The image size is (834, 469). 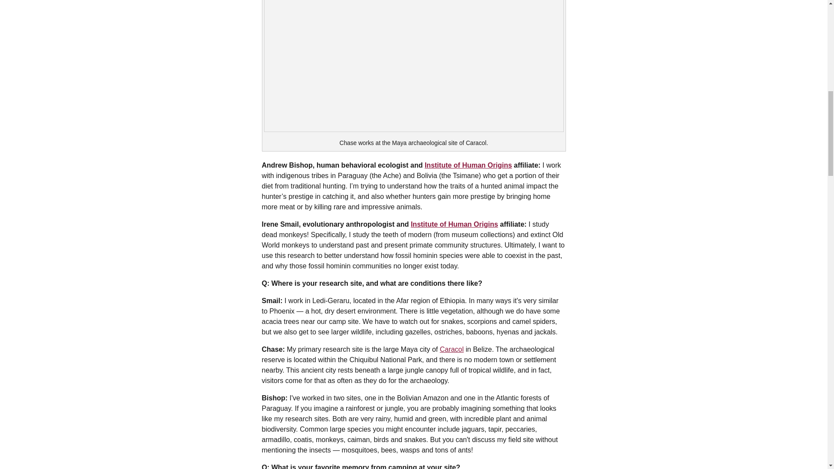 I want to click on Chase at Caracol, so click(x=414, y=66).